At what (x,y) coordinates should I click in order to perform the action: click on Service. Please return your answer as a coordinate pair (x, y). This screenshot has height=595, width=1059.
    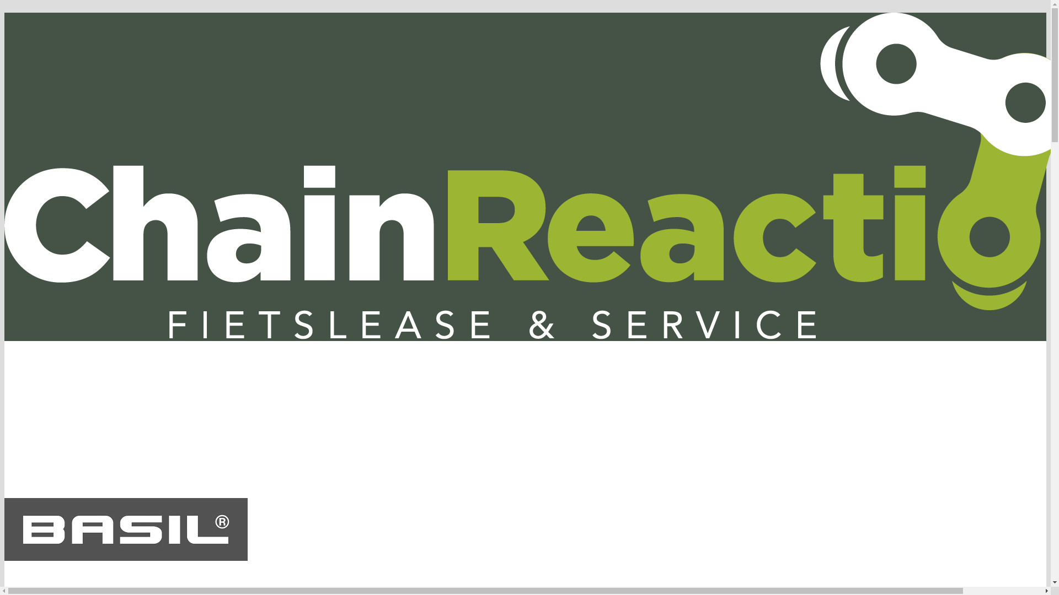
    Looking at the image, I should click on (154, 377).